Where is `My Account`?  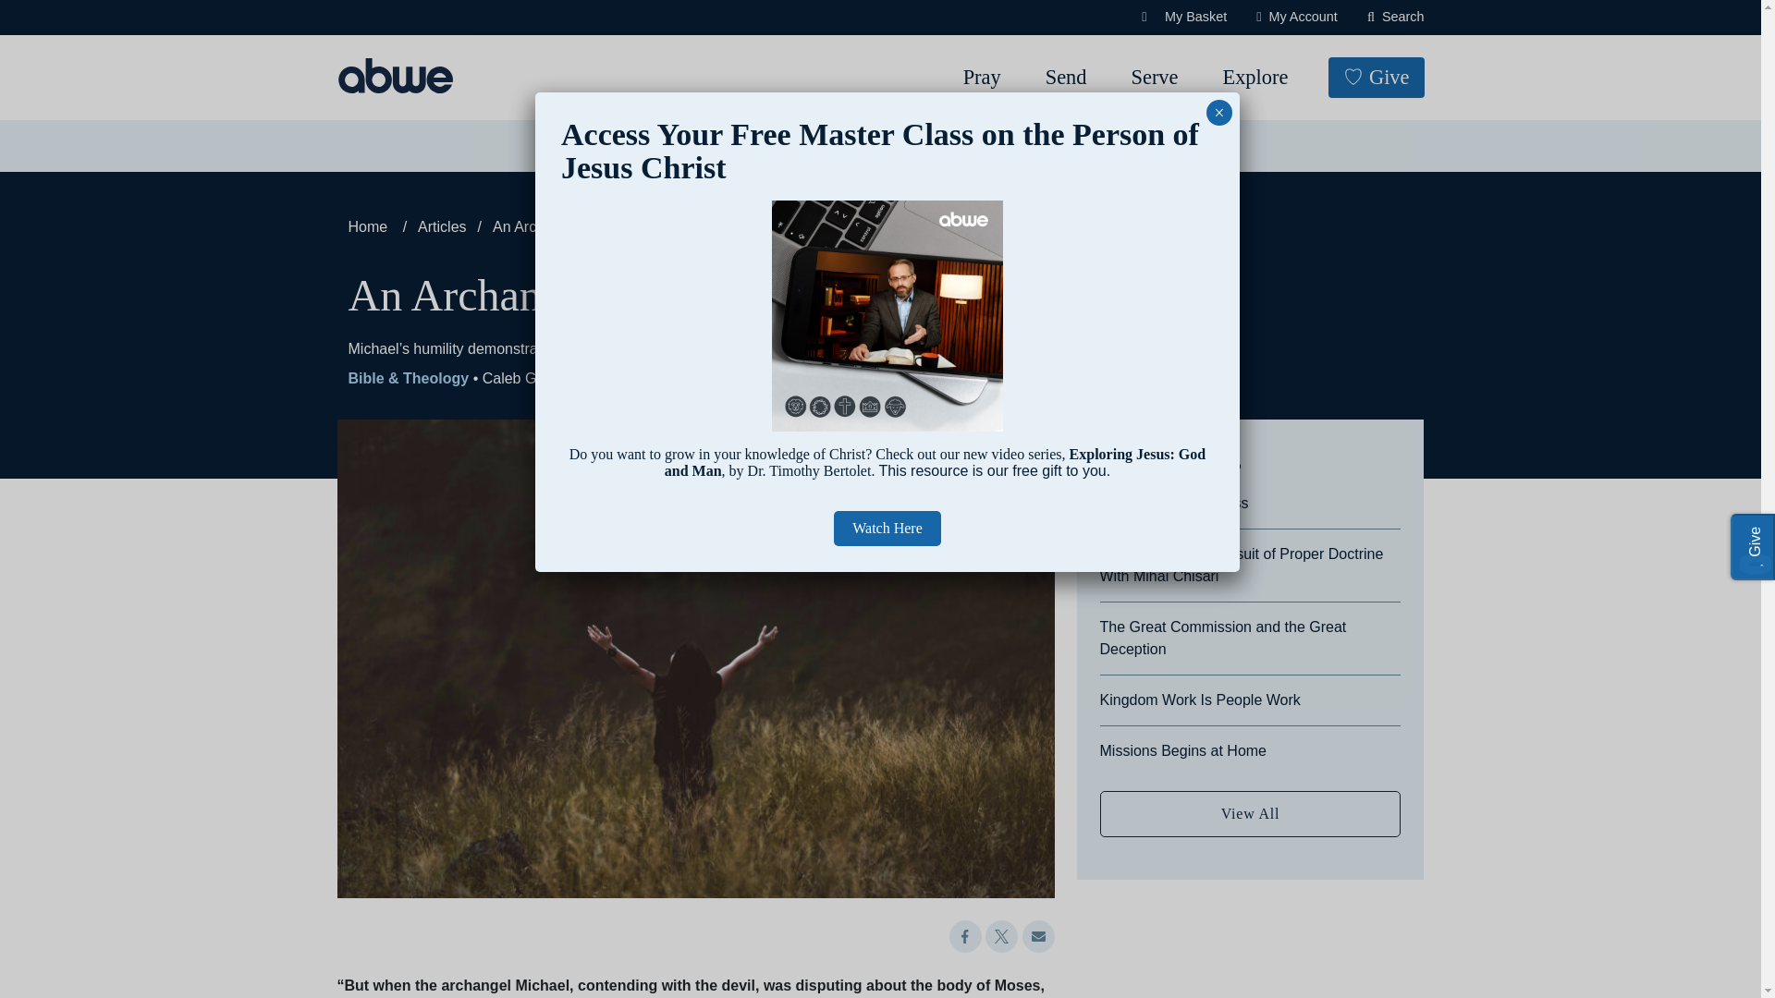
My Account is located at coordinates (1297, 17).